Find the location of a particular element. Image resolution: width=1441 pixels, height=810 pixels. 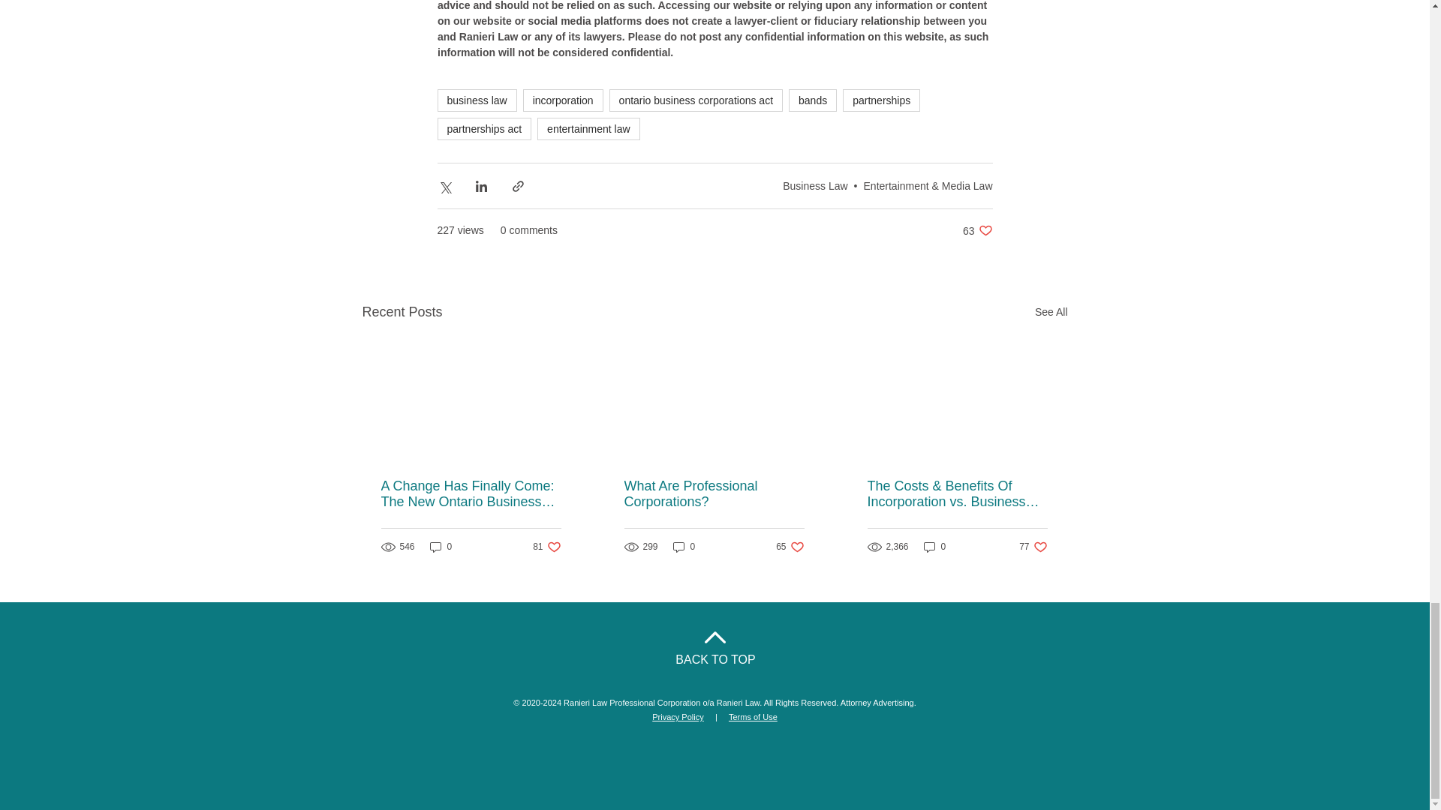

A Change Has Finally Come: The New Ontario Business Registry is located at coordinates (790, 547).